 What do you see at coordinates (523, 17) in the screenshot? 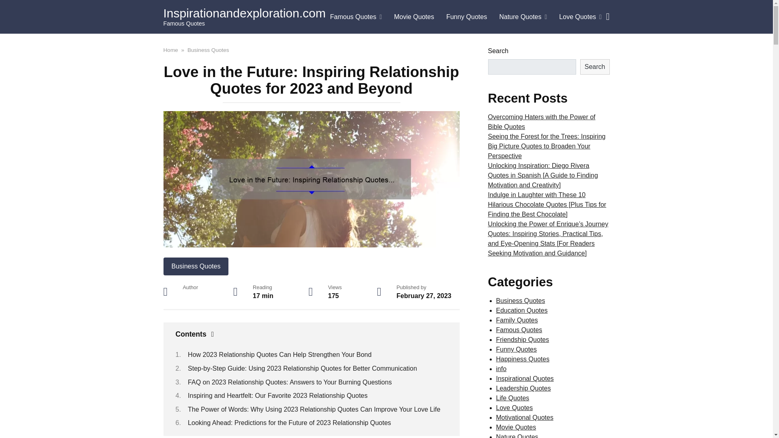
I see `Nature Quotes` at bounding box center [523, 17].